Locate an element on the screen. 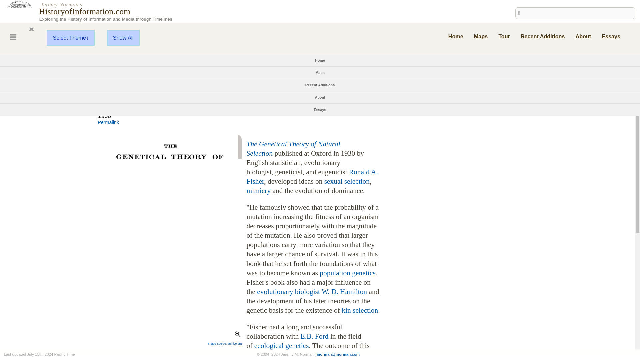 This screenshot has height=360, width=640. W. D. Hamilton is located at coordinates (344, 291).